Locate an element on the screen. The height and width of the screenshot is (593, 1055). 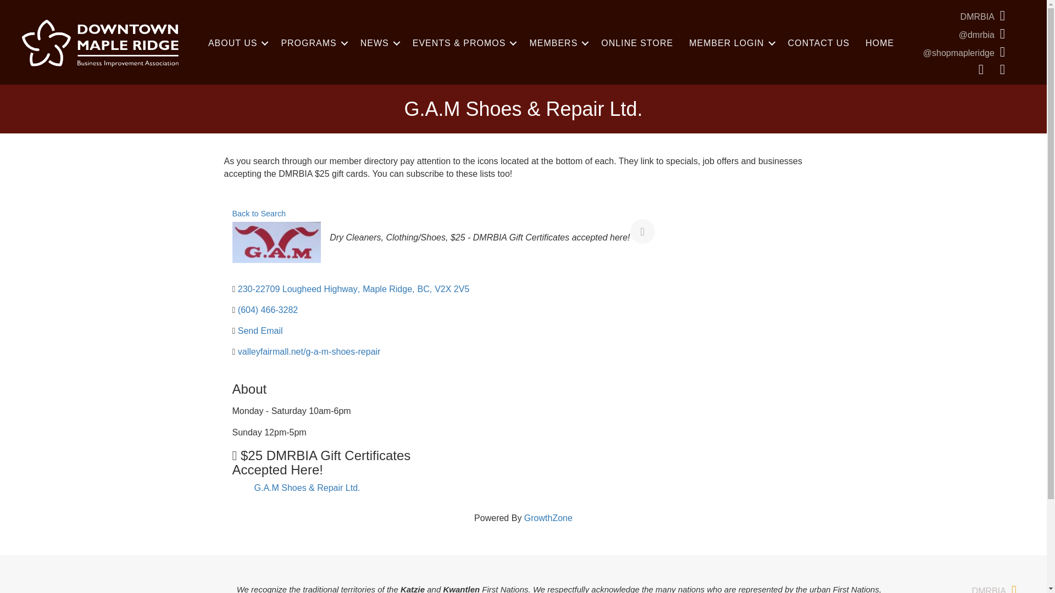
CONTACT US is located at coordinates (819, 43).